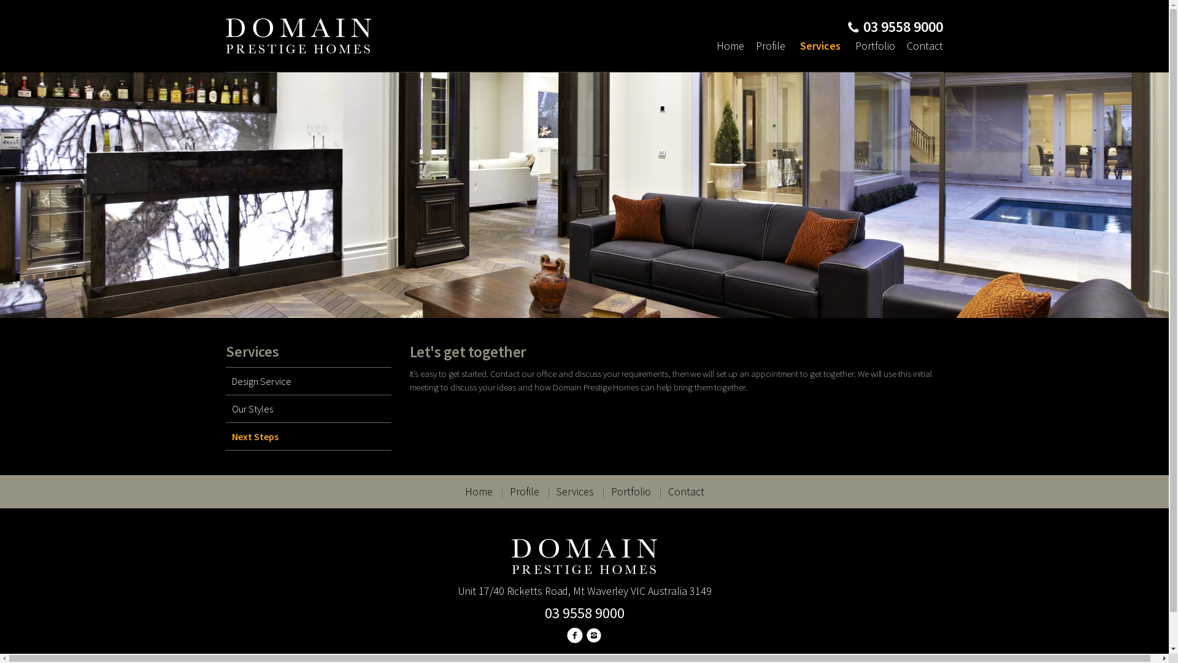 The image size is (1178, 663). Describe the element at coordinates (524, 492) in the screenshot. I see `Profile` at that location.